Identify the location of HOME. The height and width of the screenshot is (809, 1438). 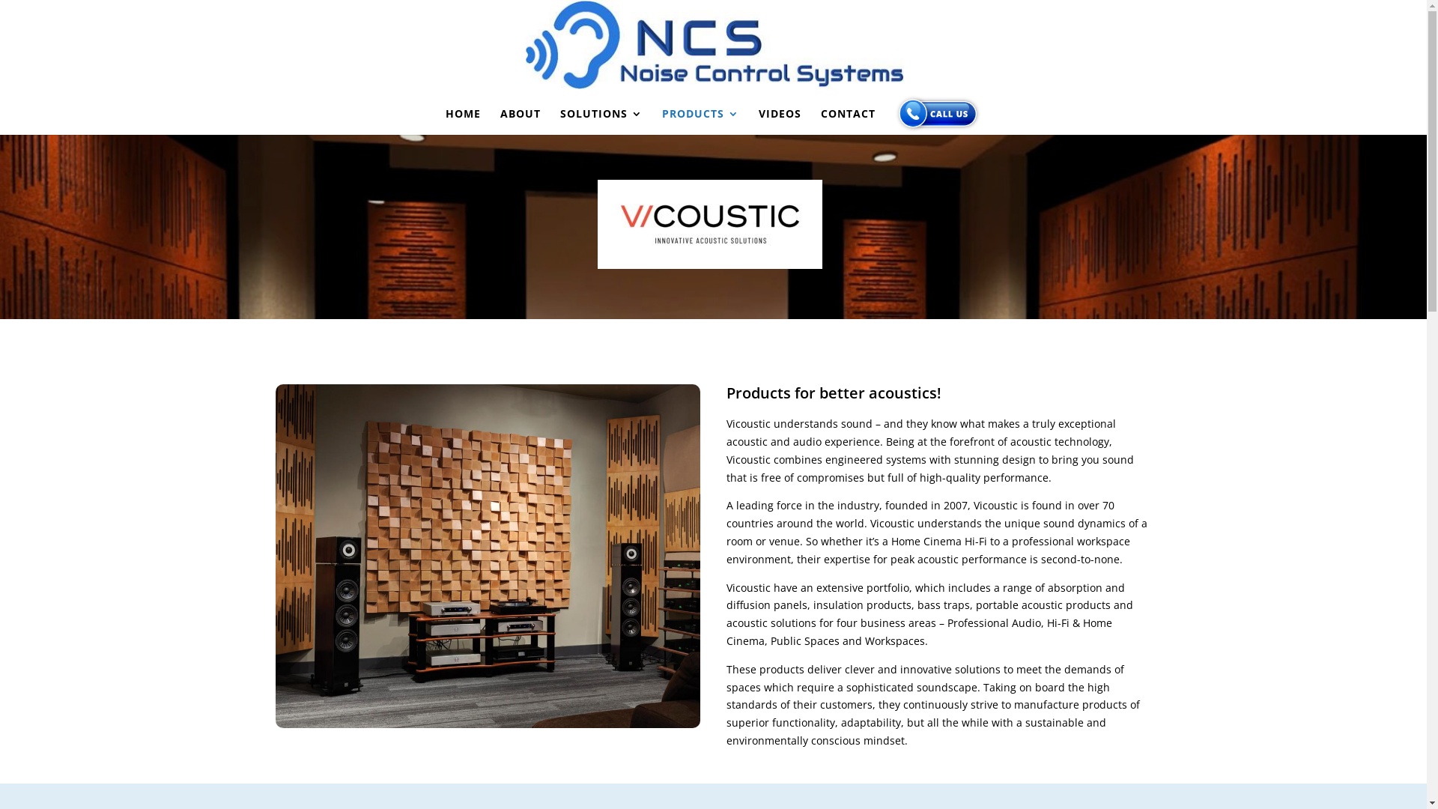
(463, 121).